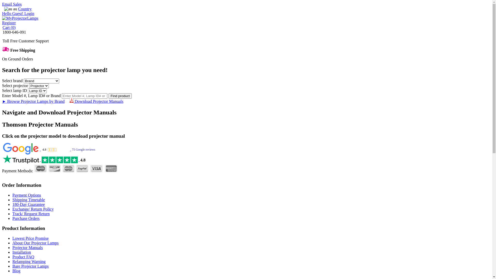 Image resolution: width=496 pixels, height=279 pixels. Describe the element at coordinates (31, 214) in the screenshot. I see `Track/ Request Return` at that location.